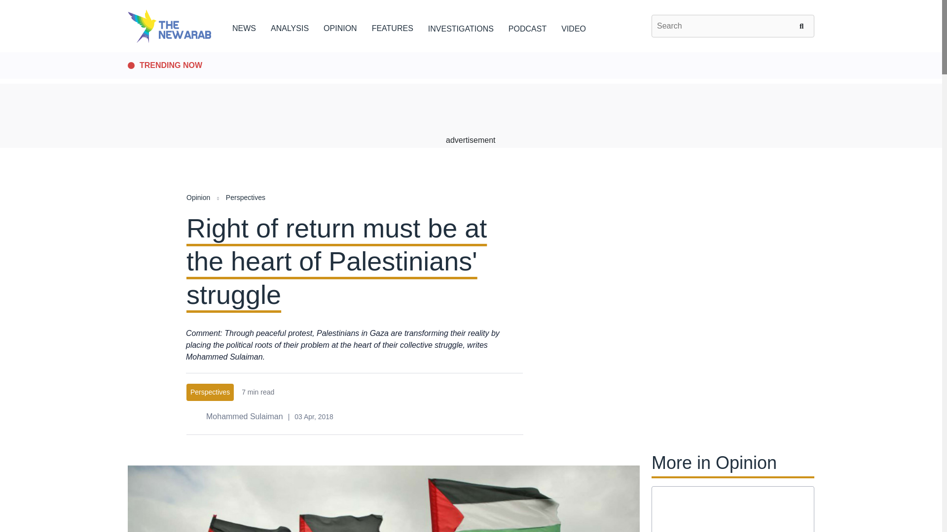  Describe the element at coordinates (244, 27) in the screenshot. I see `NEWS` at that location.